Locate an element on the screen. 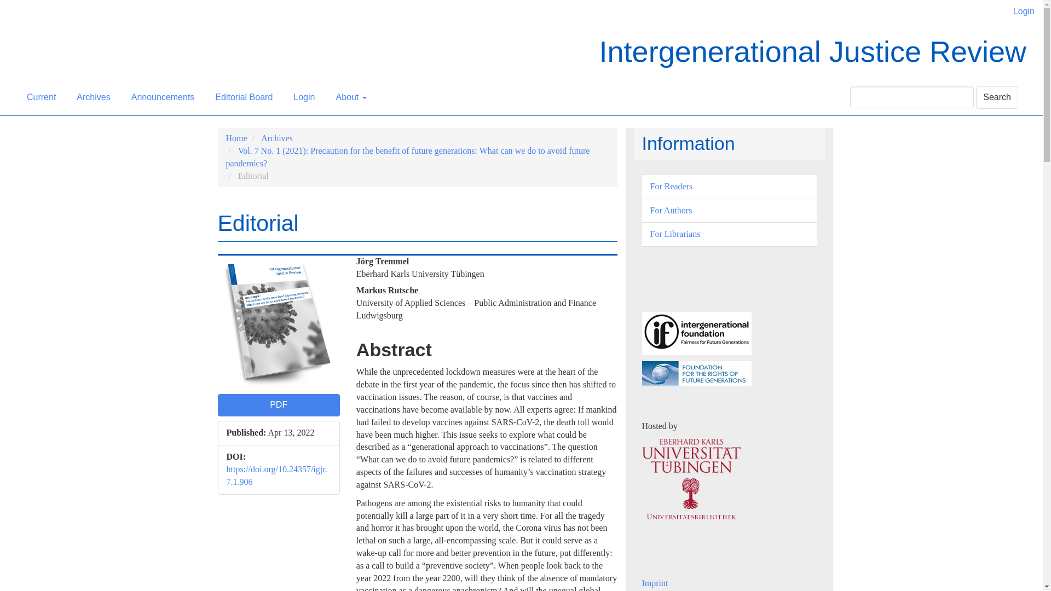 This screenshot has height=591, width=1051. Archives is located at coordinates (93, 97).